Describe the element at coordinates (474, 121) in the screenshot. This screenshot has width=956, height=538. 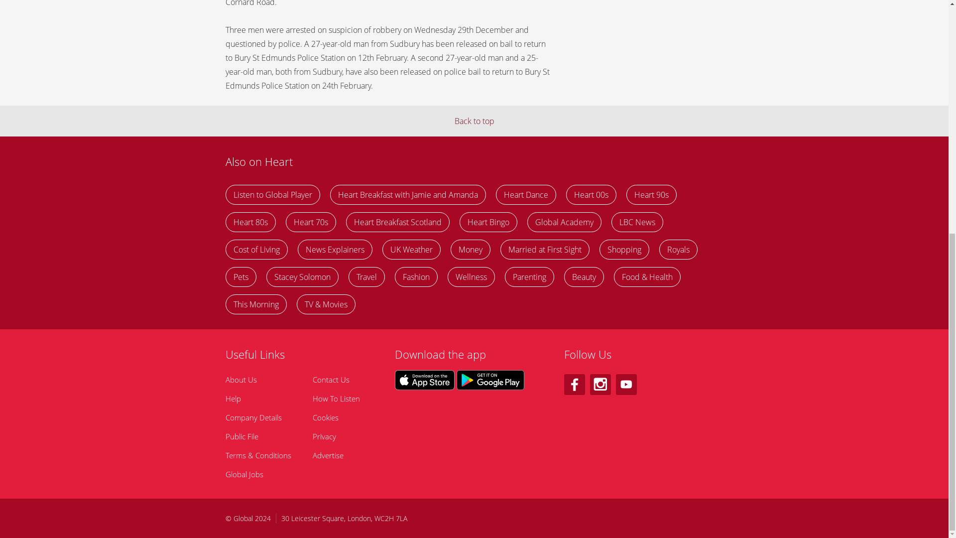
I see `Back to top` at that location.